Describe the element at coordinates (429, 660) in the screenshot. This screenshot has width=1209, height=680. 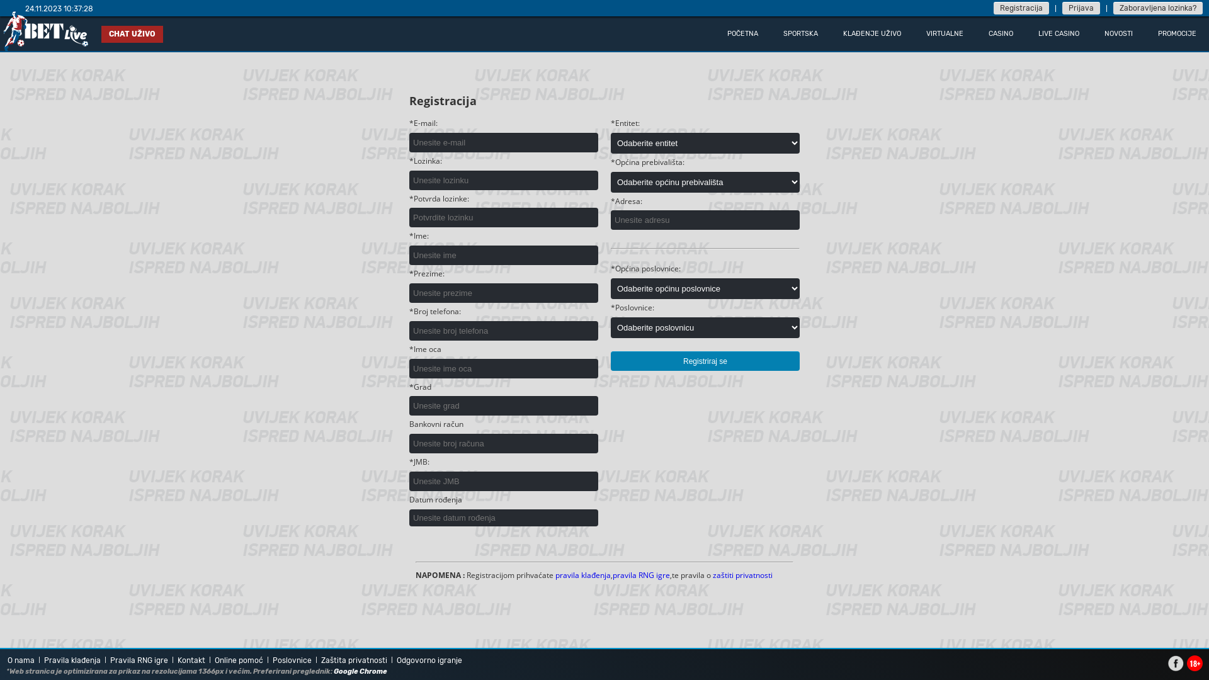
I see `Odgovorno igranje` at that location.